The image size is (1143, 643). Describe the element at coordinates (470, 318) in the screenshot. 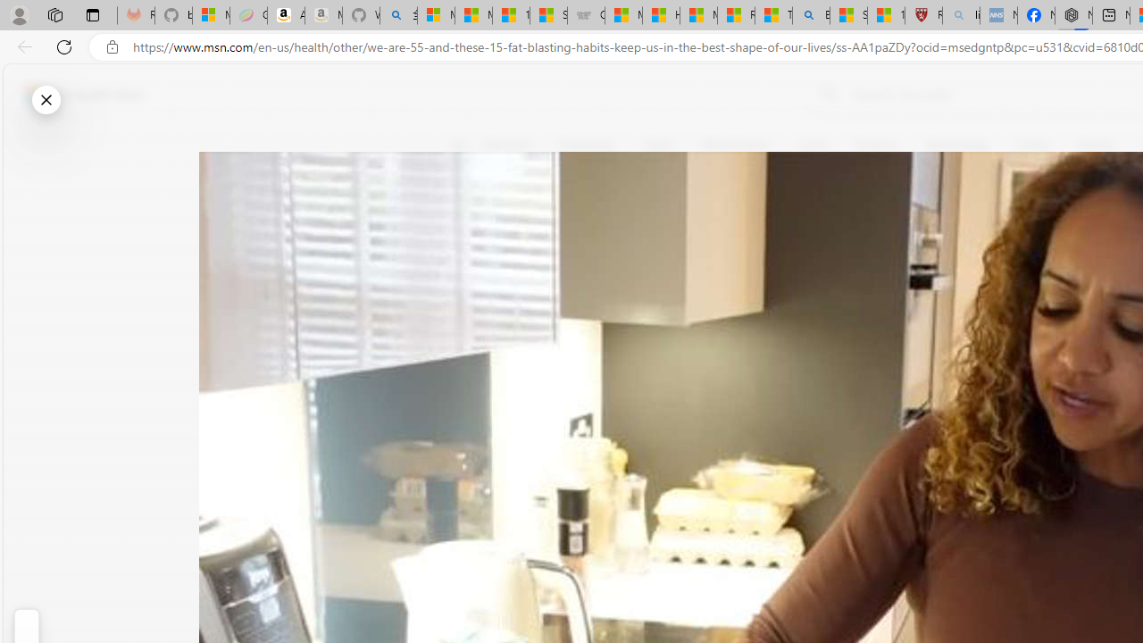

I see `Start the conversation` at that location.